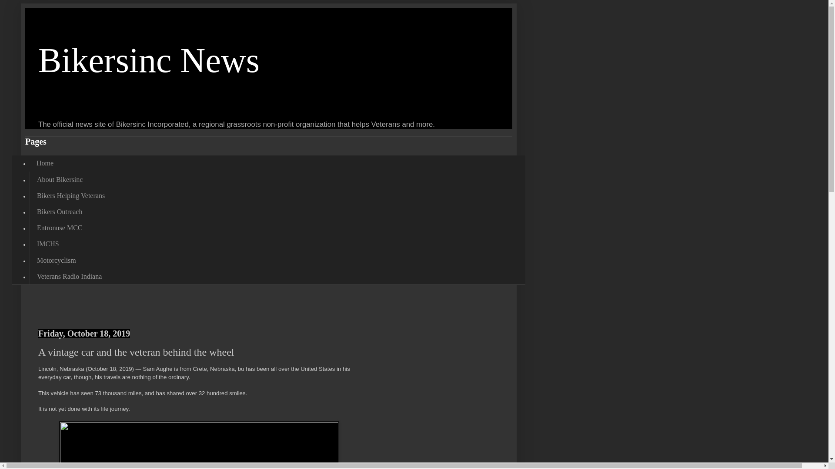 The image size is (835, 469). What do you see at coordinates (69, 276) in the screenshot?
I see `Veterans Radio Indiana` at bounding box center [69, 276].